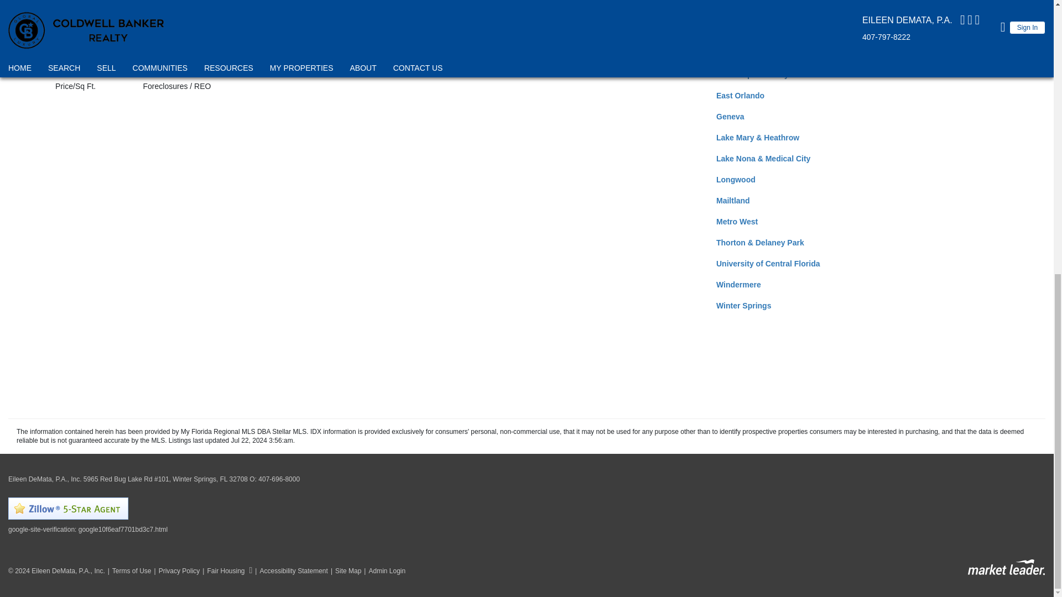 The width and height of the screenshot is (1062, 597). What do you see at coordinates (738, 11) in the screenshot?
I see `Casselberry` at bounding box center [738, 11].